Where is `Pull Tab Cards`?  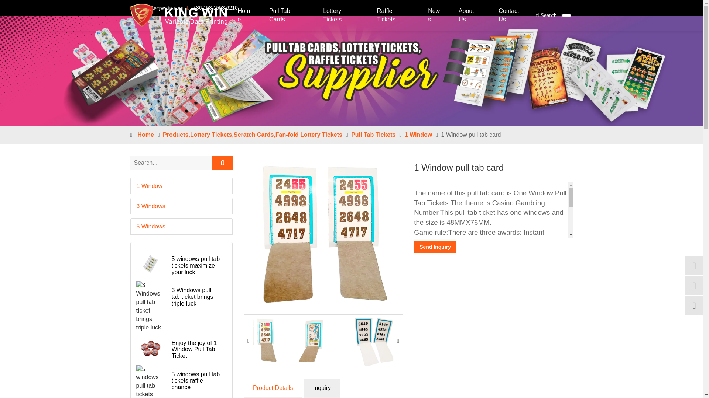 Pull Tab Cards is located at coordinates (288, 15).